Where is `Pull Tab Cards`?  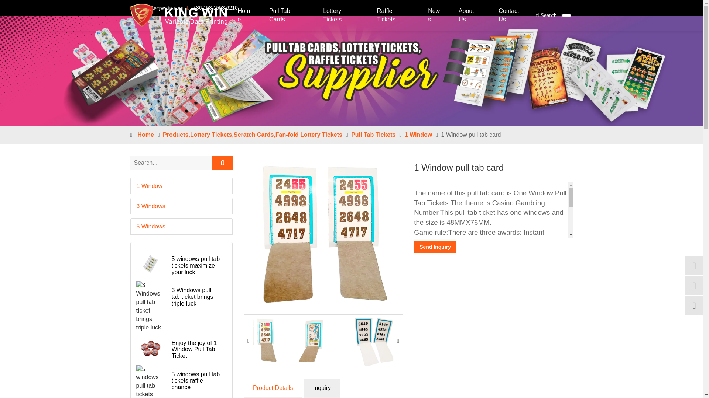 Pull Tab Cards is located at coordinates (288, 15).